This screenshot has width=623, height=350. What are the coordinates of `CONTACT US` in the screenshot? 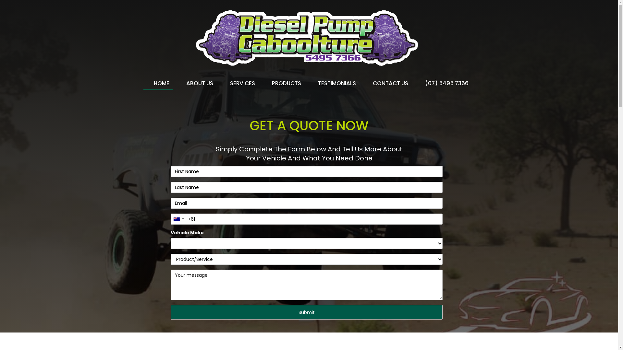 It's located at (387, 84).